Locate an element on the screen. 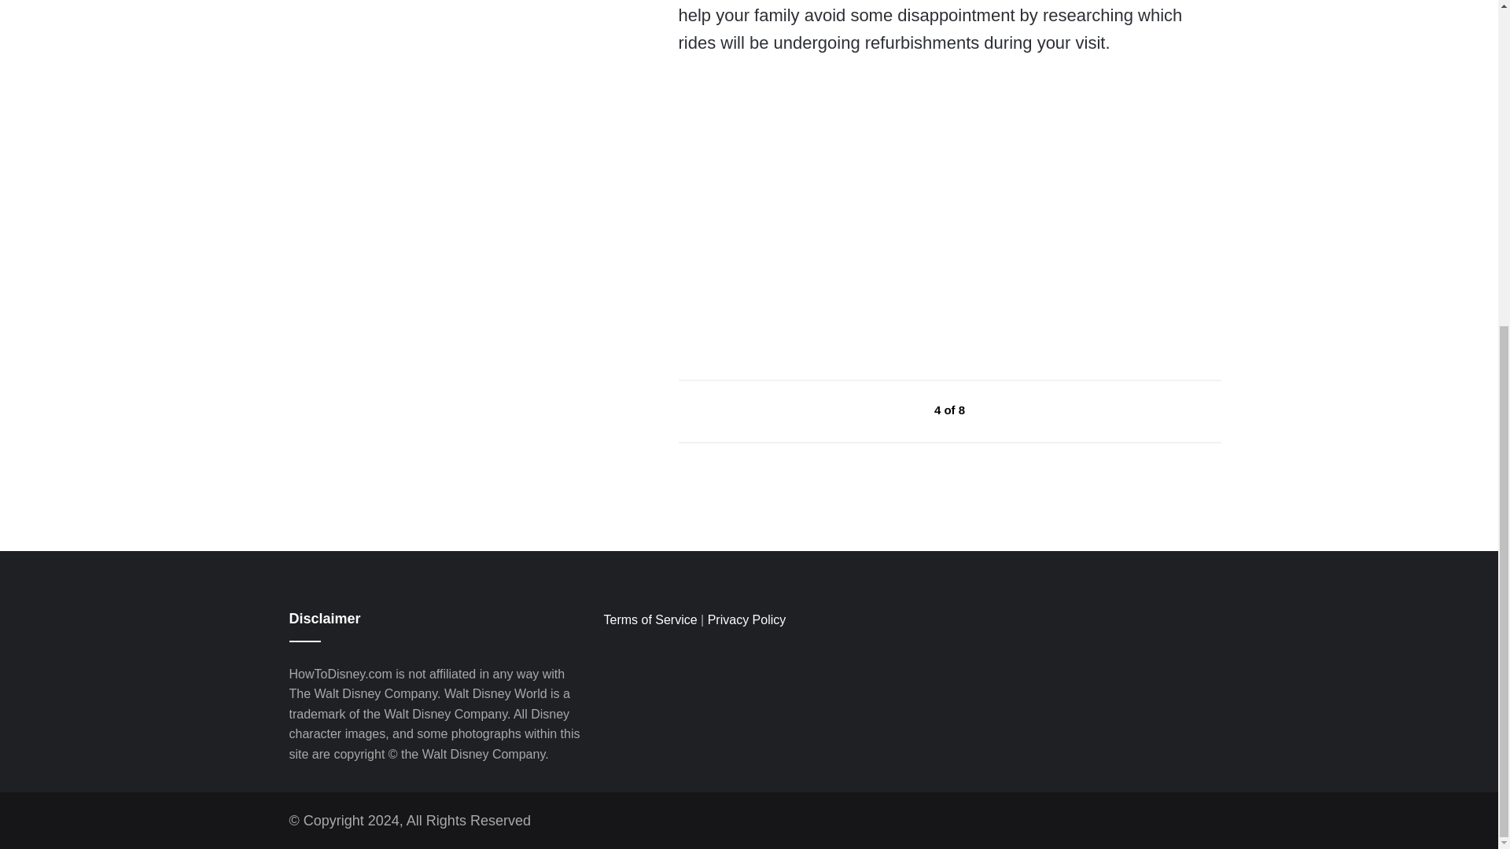 This screenshot has height=849, width=1510. Left is located at coordinates (898, 410).